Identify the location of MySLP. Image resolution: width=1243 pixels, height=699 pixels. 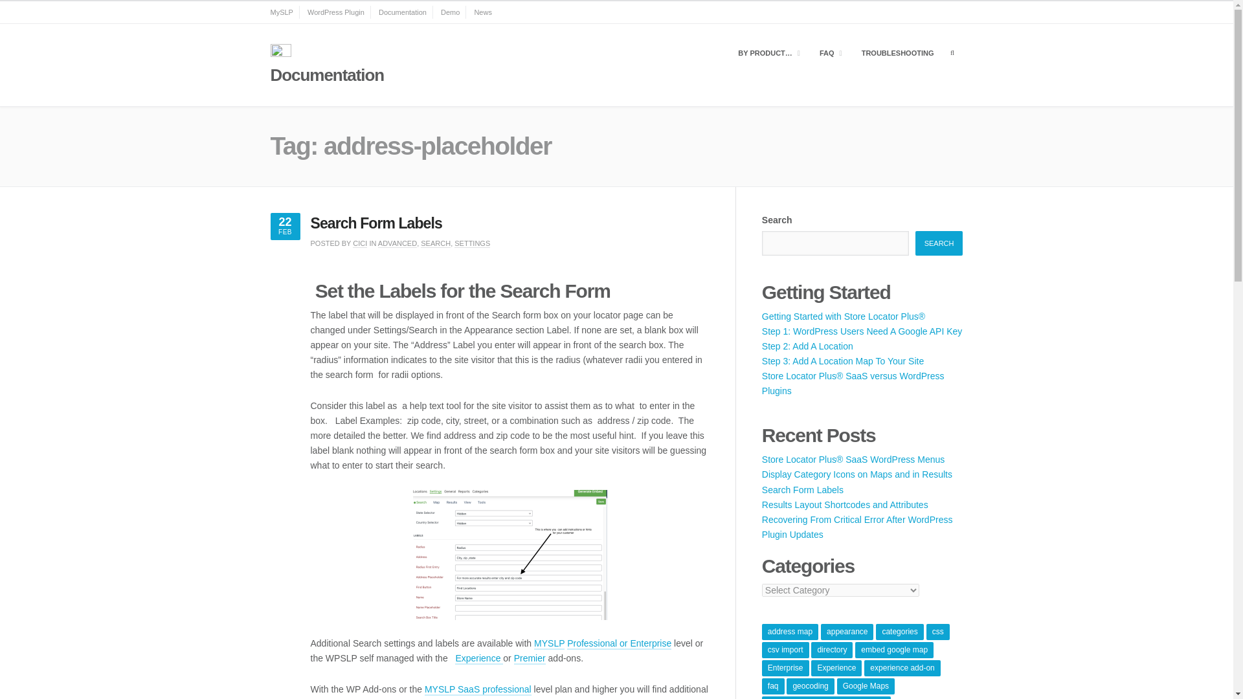
(282, 12).